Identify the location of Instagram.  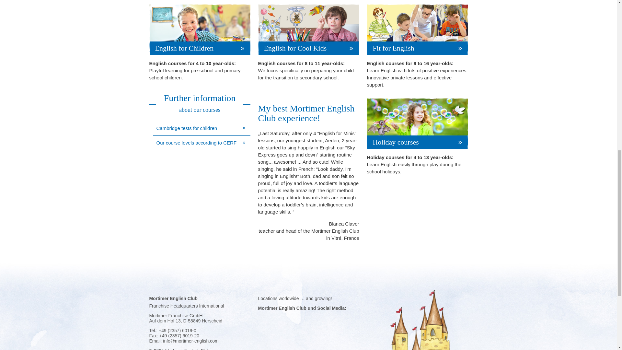
(274, 318).